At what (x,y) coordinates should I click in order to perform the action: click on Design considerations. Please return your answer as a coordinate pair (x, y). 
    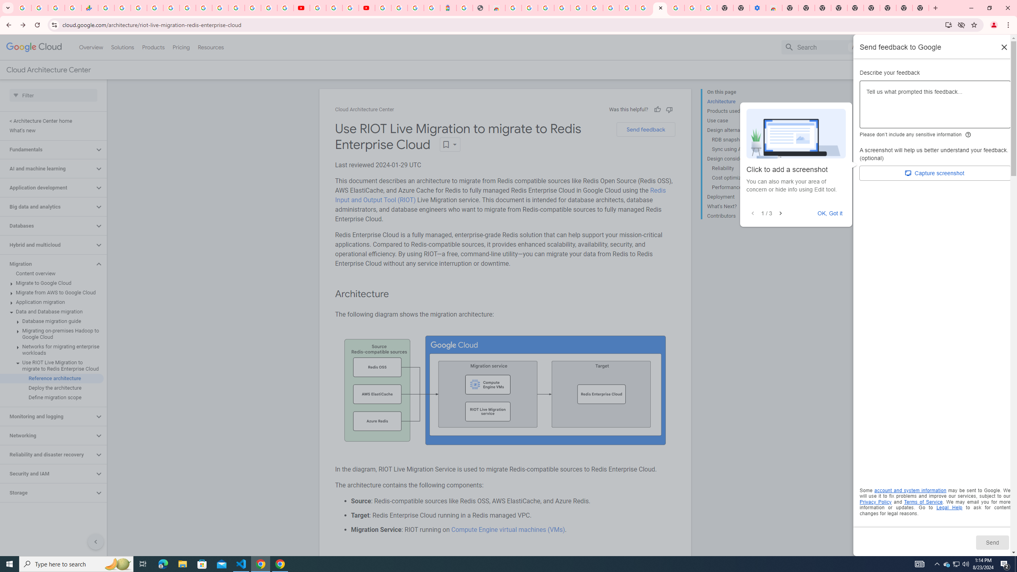
    Looking at the image, I should click on (739, 158).